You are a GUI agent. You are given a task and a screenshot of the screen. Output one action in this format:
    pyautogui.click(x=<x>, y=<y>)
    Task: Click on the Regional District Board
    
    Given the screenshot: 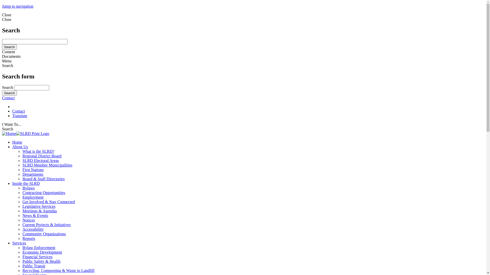 What is the action you would take?
    pyautogui.click(x=42, y=156)
    